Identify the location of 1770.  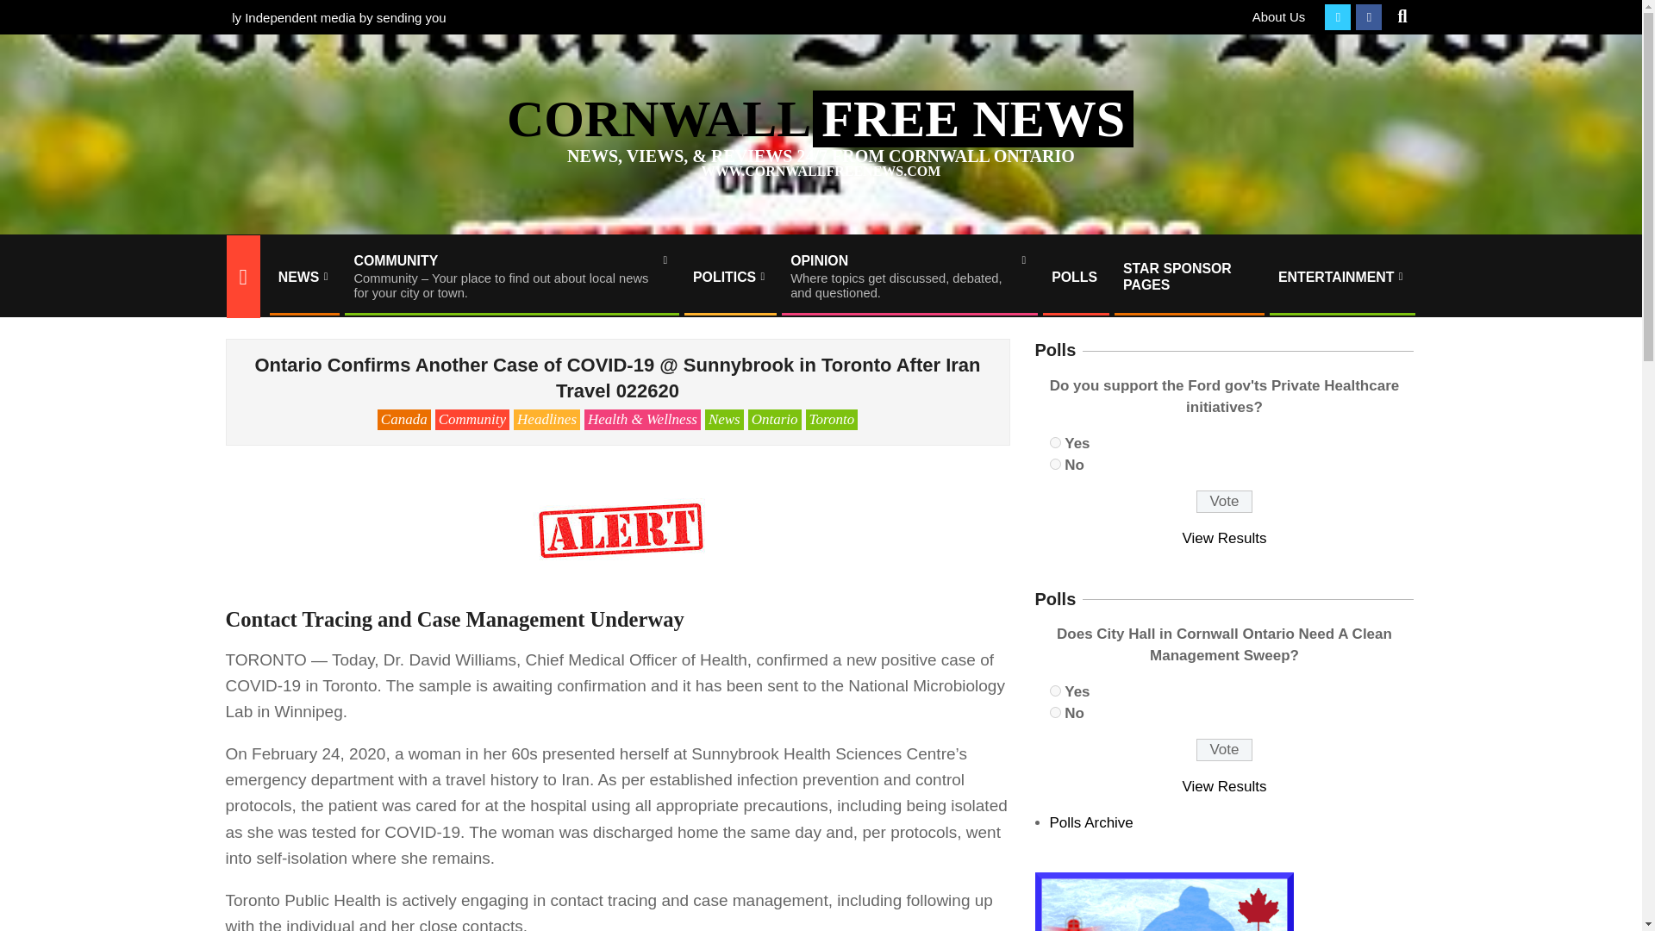
(909, 277).